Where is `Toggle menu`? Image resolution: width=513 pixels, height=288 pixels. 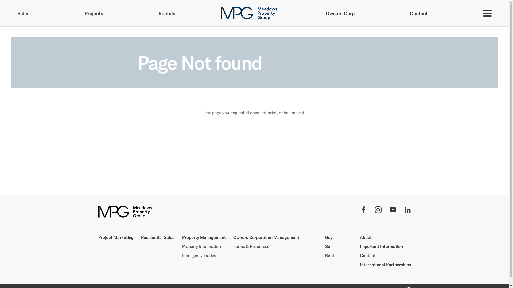
Toggle menu is located at coordinates (487, 13).